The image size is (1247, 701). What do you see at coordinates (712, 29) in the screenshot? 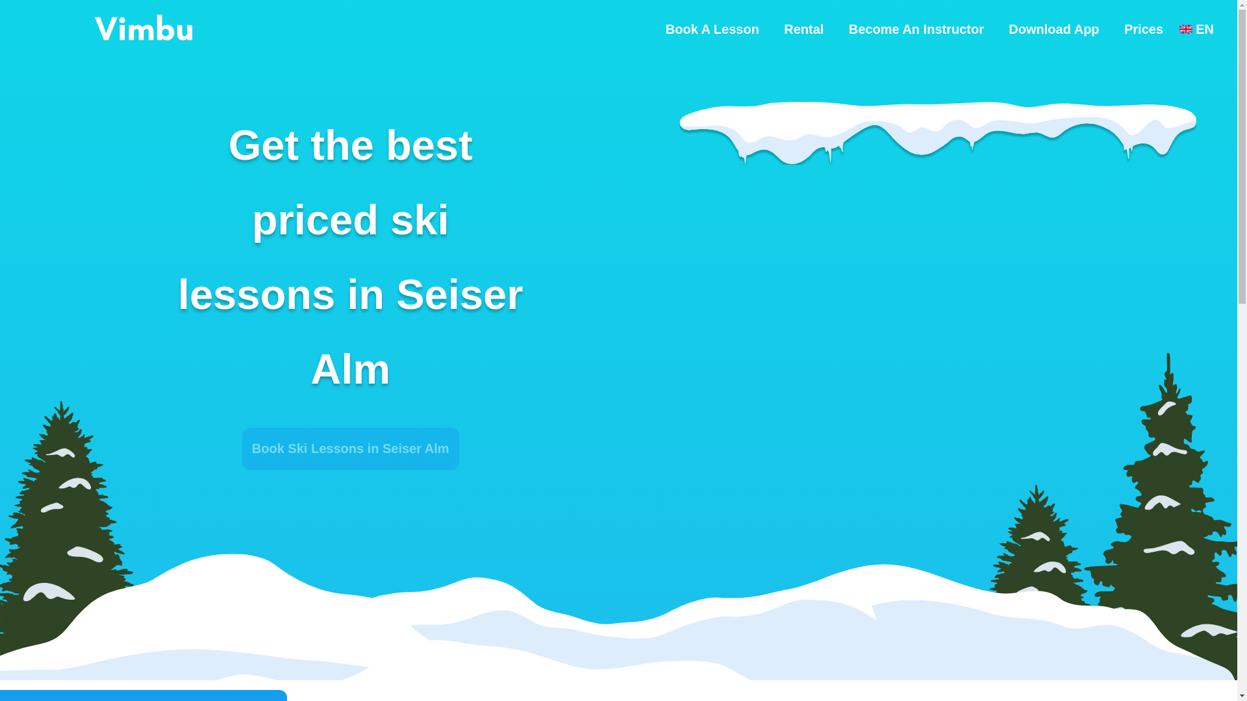
I see `Book A Lesson` at bounding box center [712, 29].